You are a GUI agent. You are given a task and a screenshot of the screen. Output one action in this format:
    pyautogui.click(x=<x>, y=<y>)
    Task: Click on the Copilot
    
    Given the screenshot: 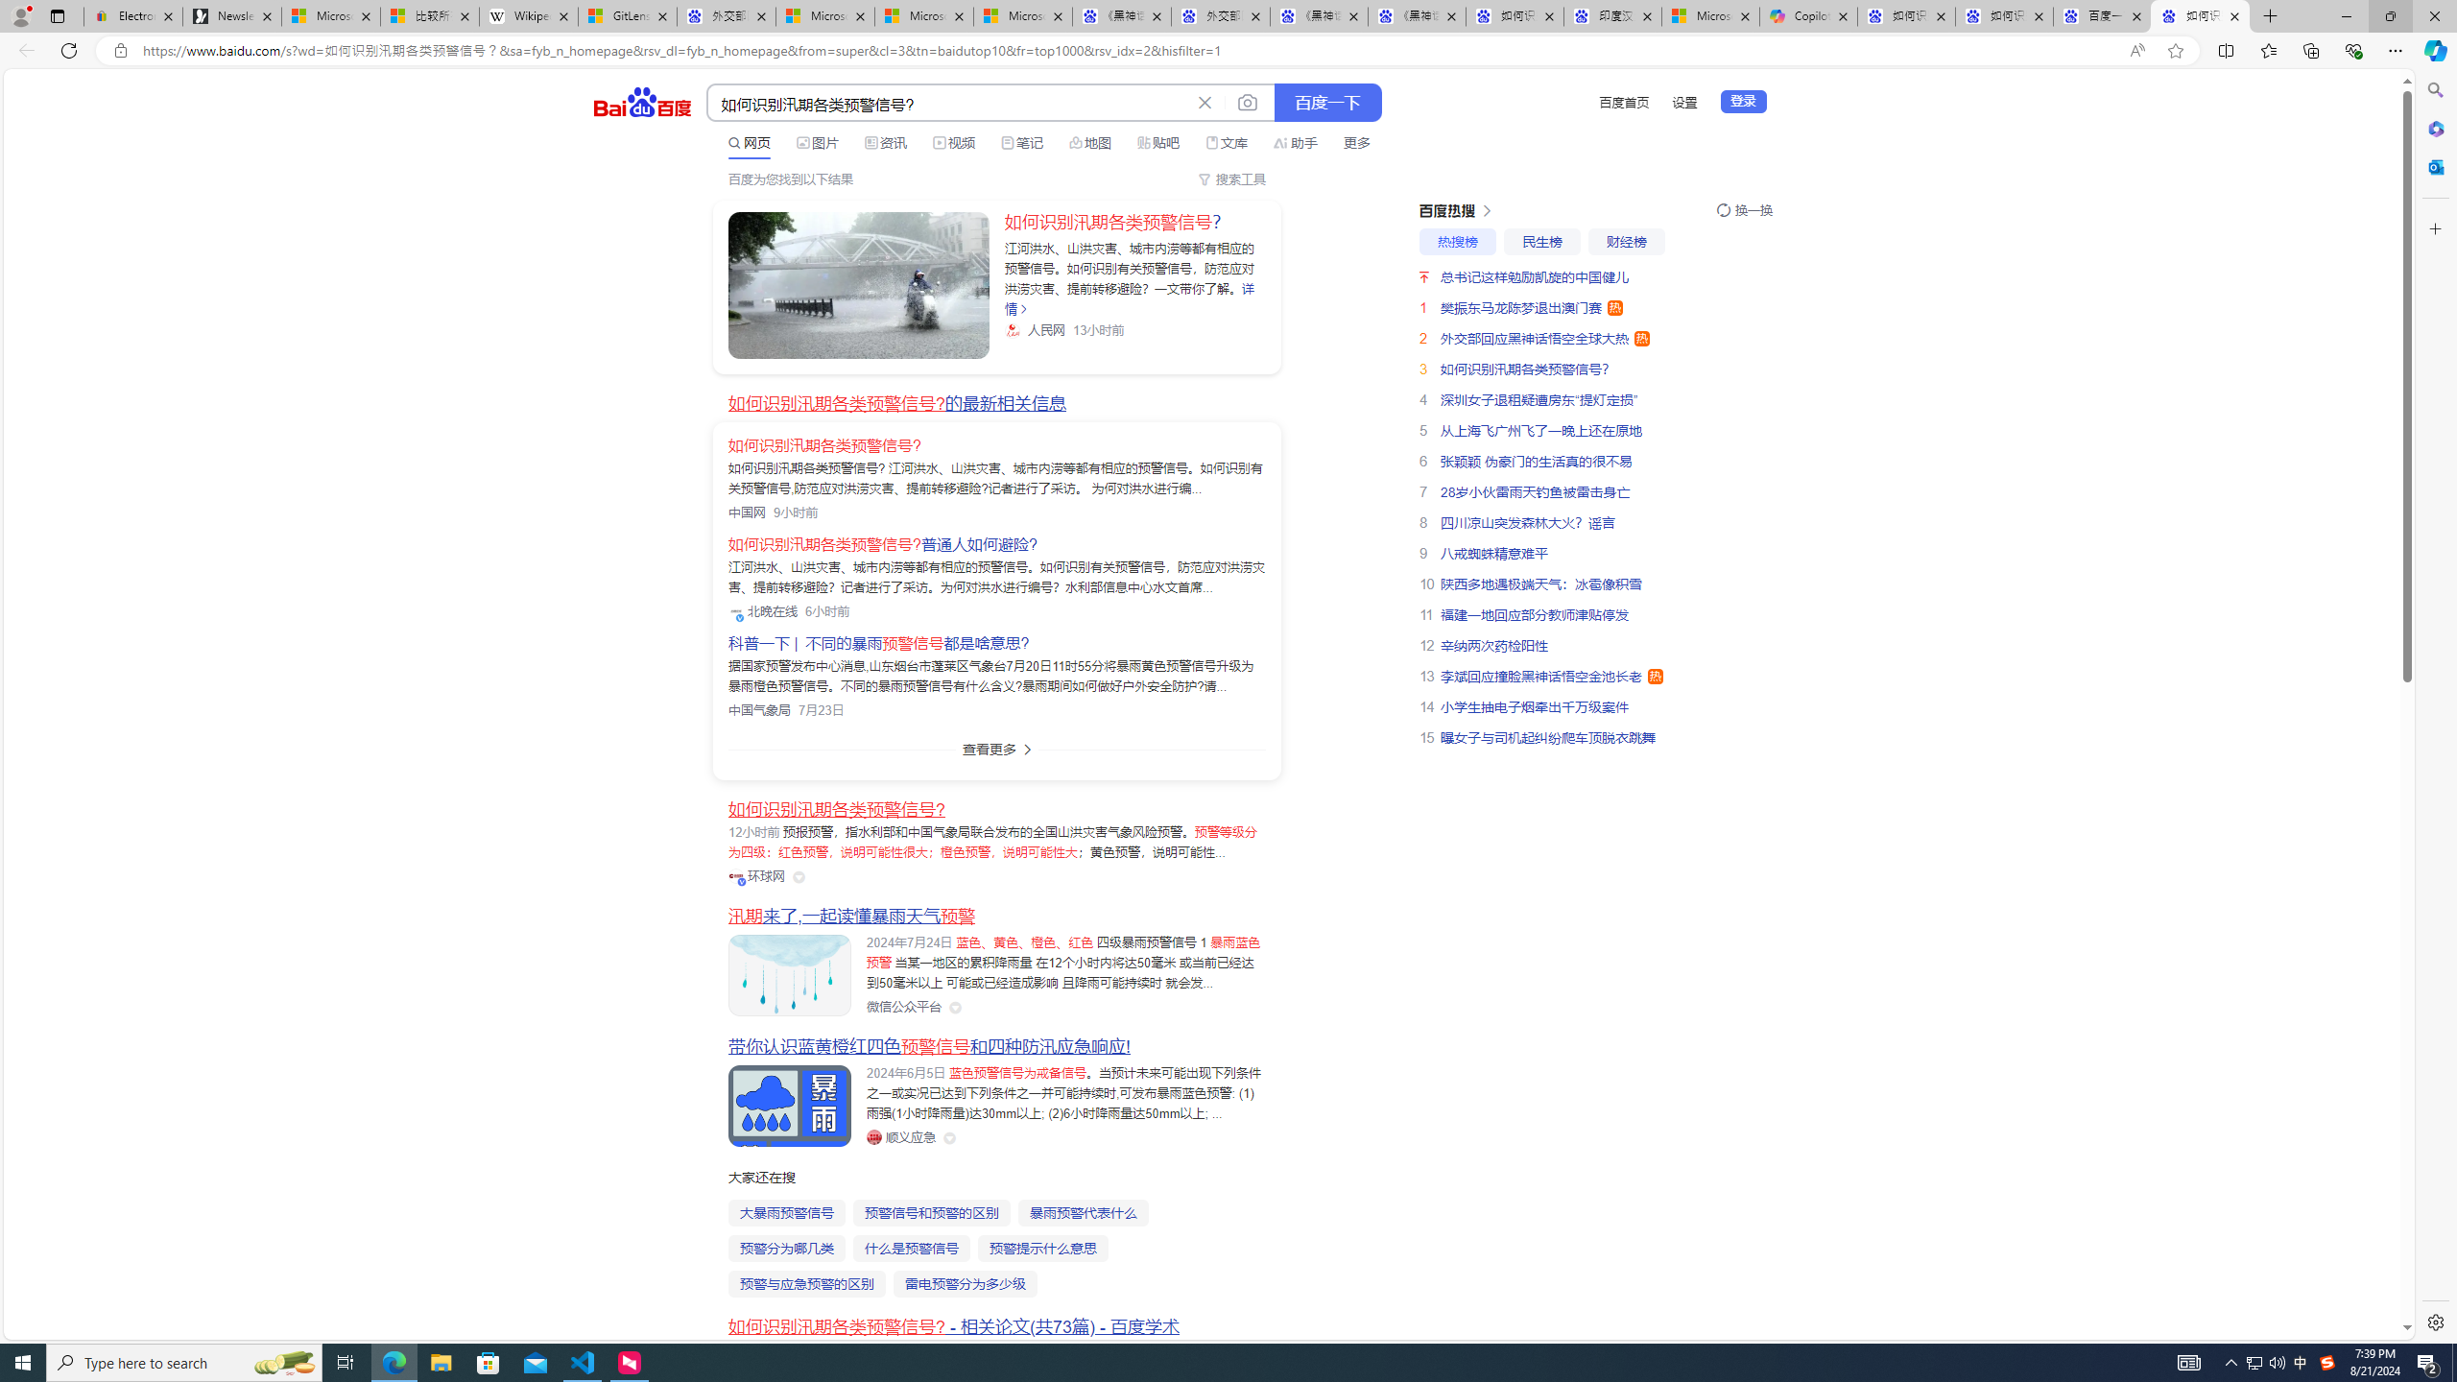 What is the action you would take?
    pyautogui.click(x=1808, y=16)
    